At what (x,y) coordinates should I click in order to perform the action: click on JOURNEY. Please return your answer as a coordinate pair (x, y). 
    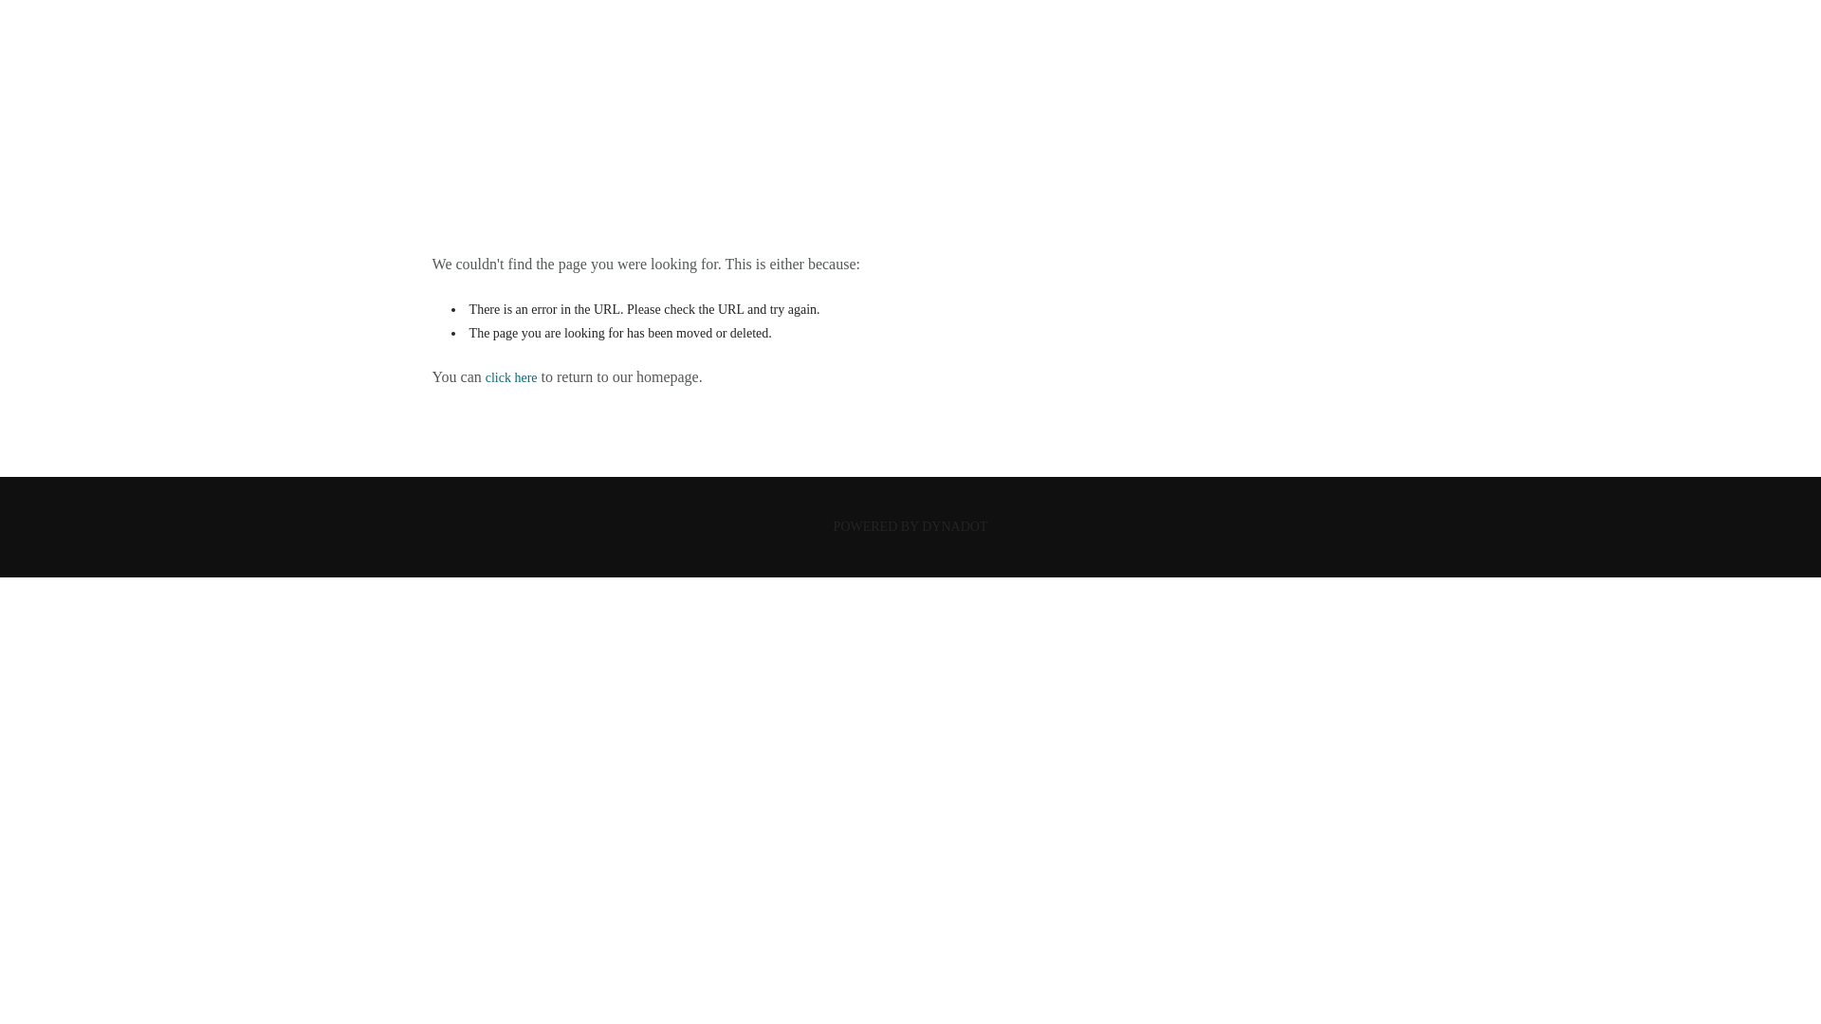
    Looking at the image, I should click on (910, 61).